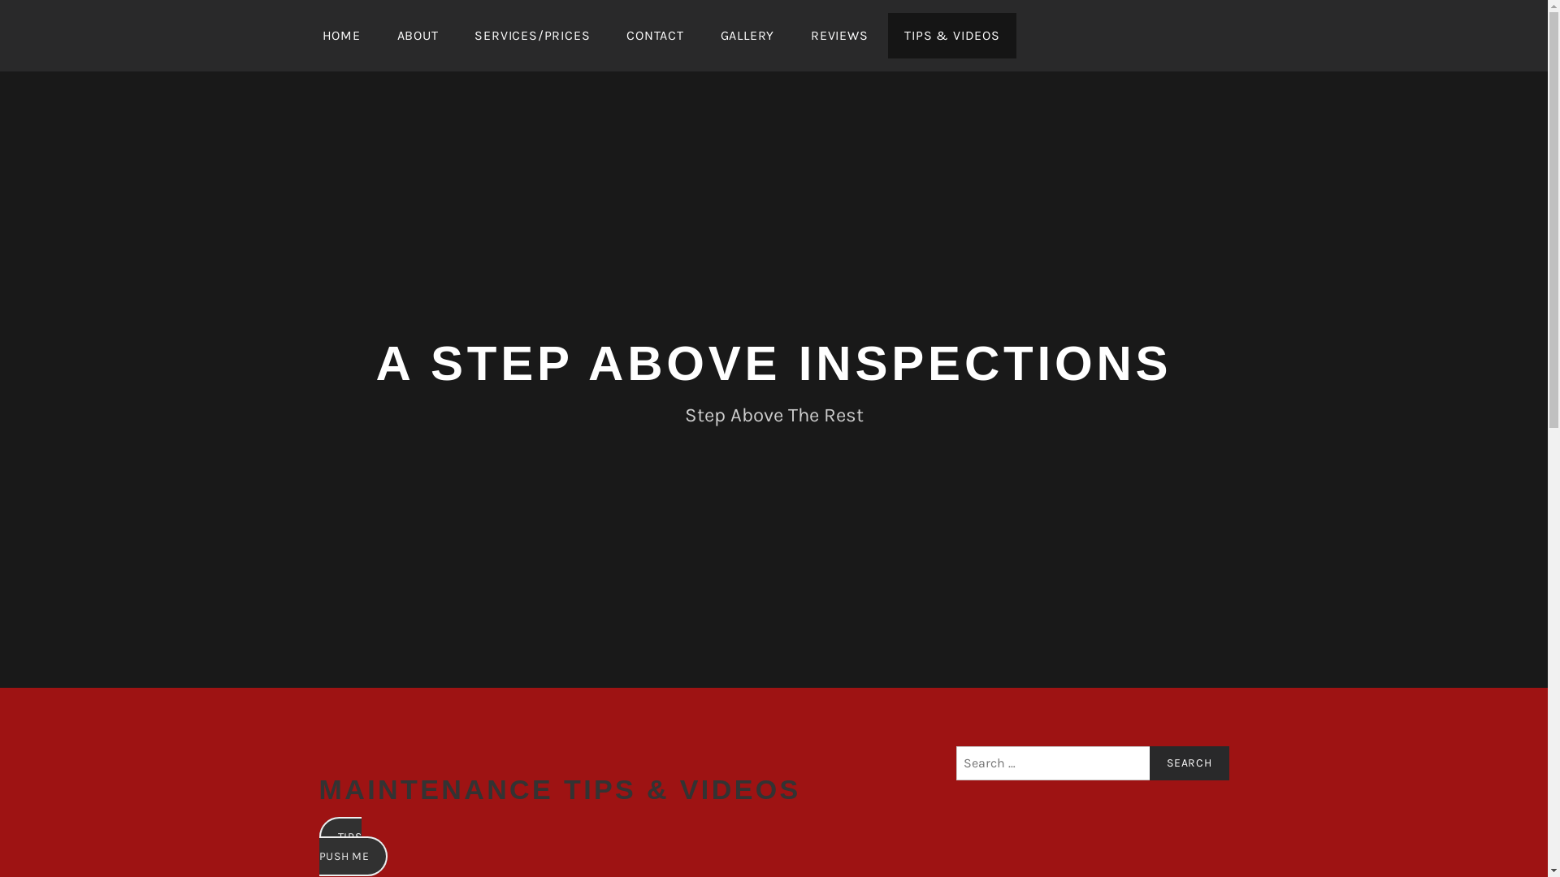  What do you see at coordinates (418, 36) in the screenshot?
I see `ABOUT` at bounding box center [418, 36].